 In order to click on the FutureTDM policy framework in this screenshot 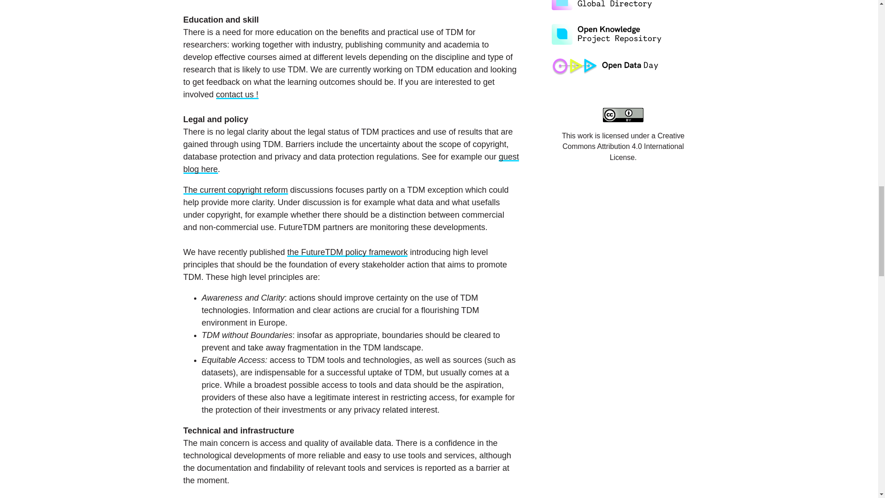, I will do `click(347, 252)`.